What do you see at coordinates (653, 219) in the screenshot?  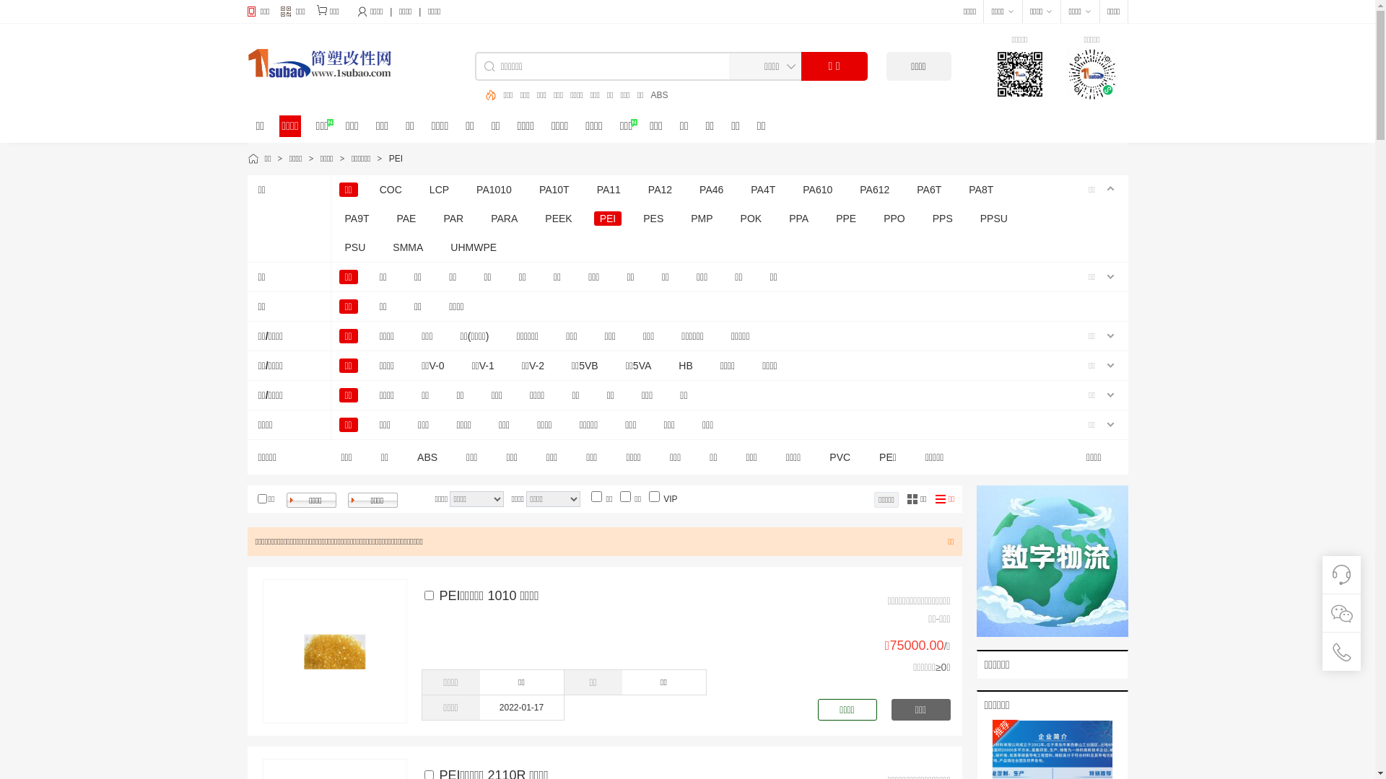 I see `PES` at bounding box center [653, 219].